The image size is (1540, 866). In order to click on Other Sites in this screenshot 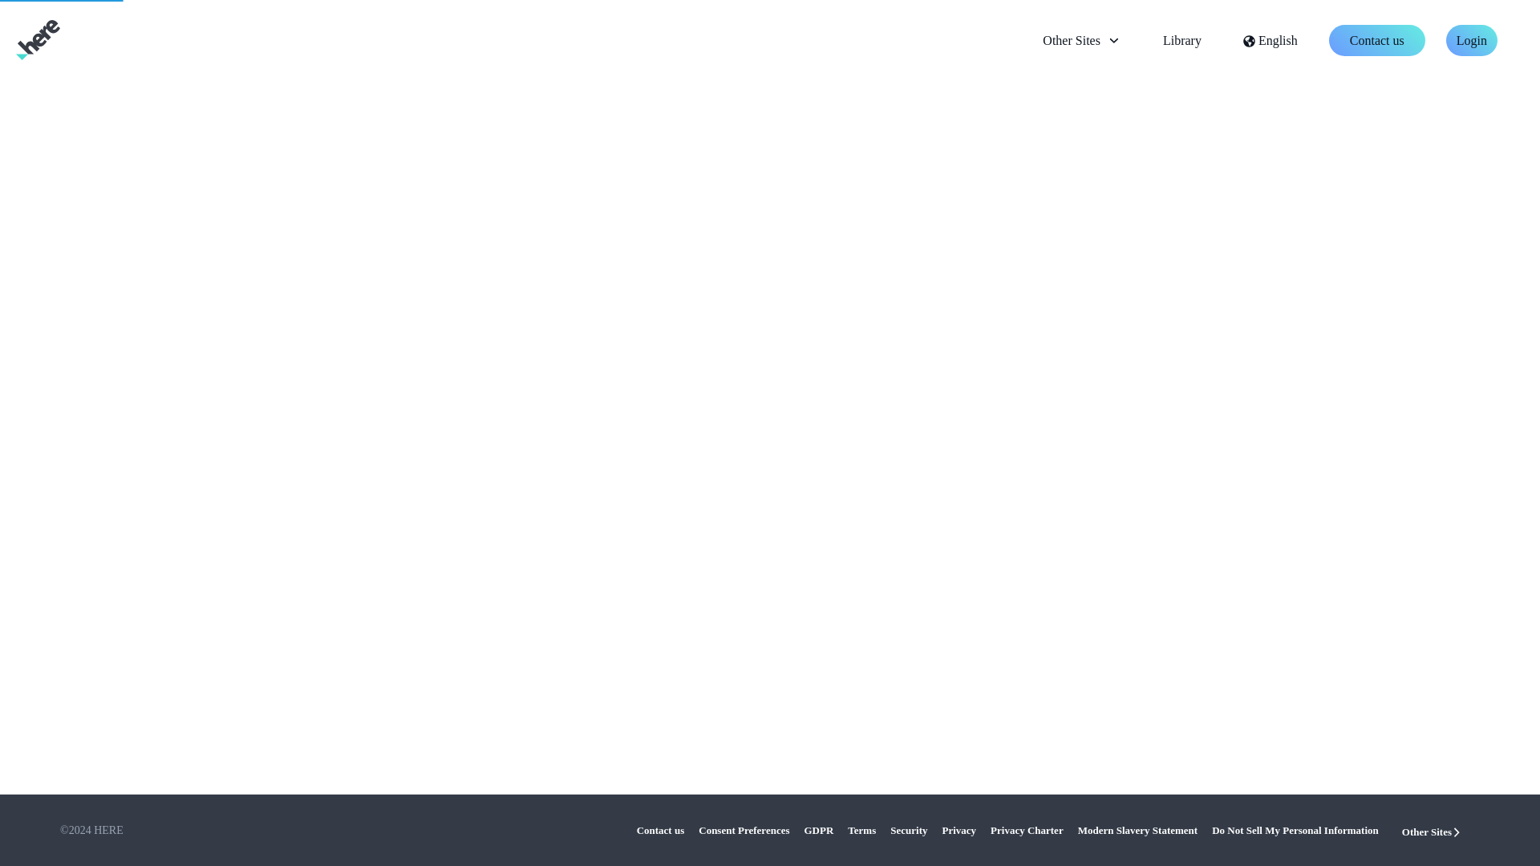, I will do `click(1081, 40)`.